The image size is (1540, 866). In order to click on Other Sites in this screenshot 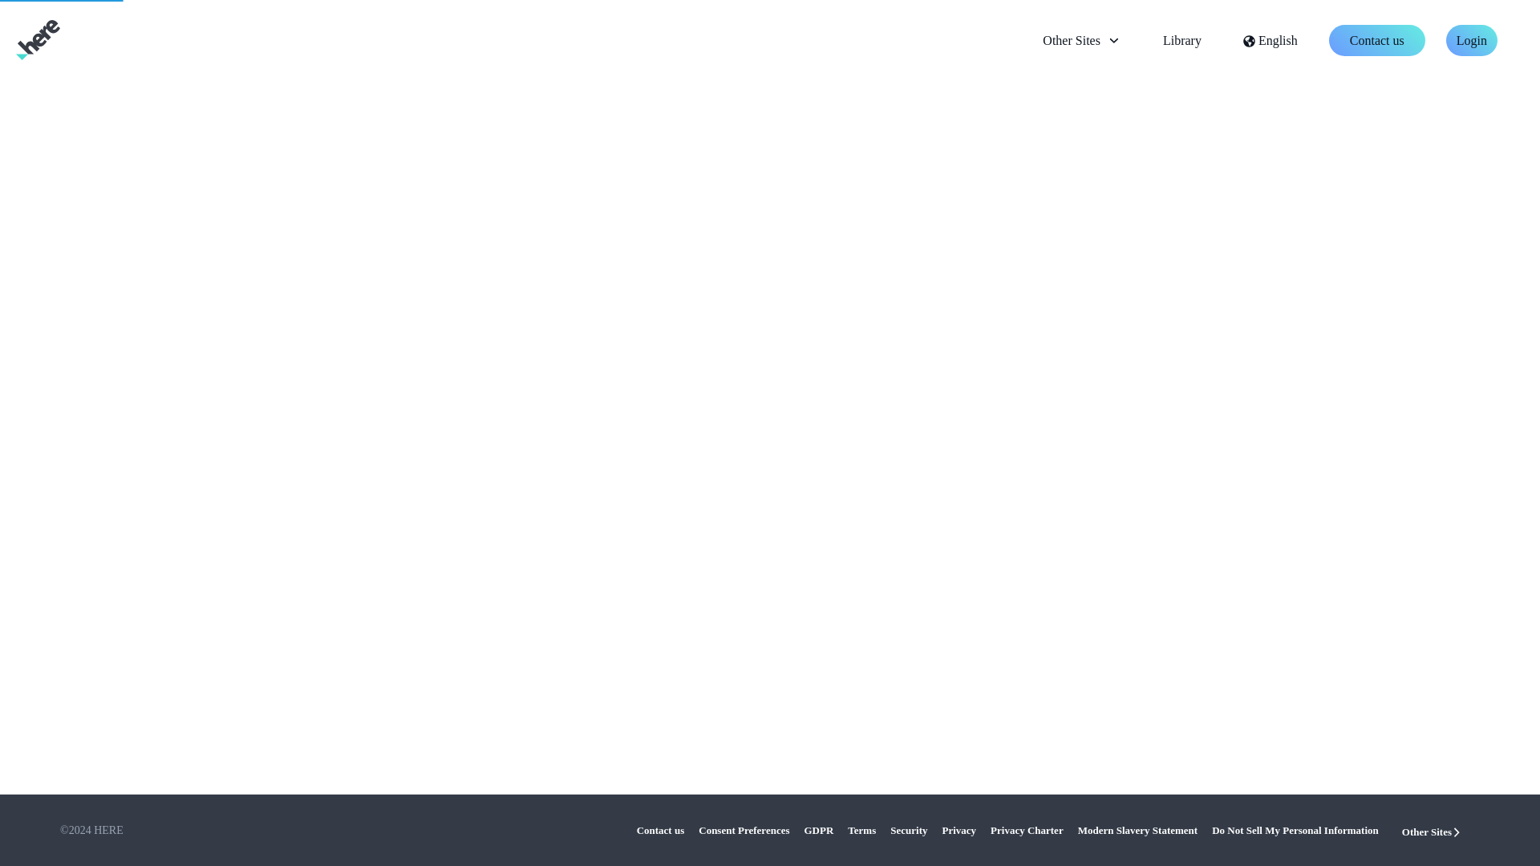, I will do `click(1081, 40)`.